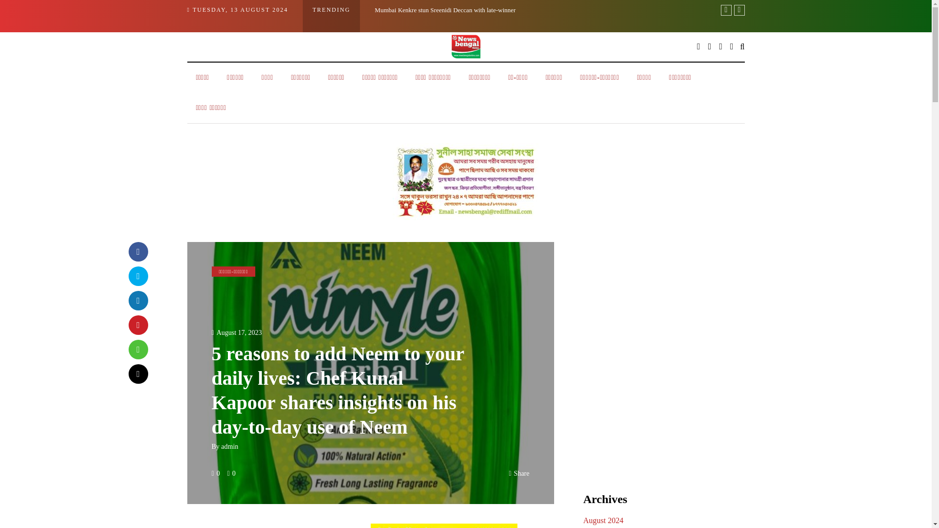 The width and height of the screenshot is (939, 528). What do you see at coordinates (137, 251) in the screenshot?
I see `Share with Facebook` at bounding box center [137, 251].